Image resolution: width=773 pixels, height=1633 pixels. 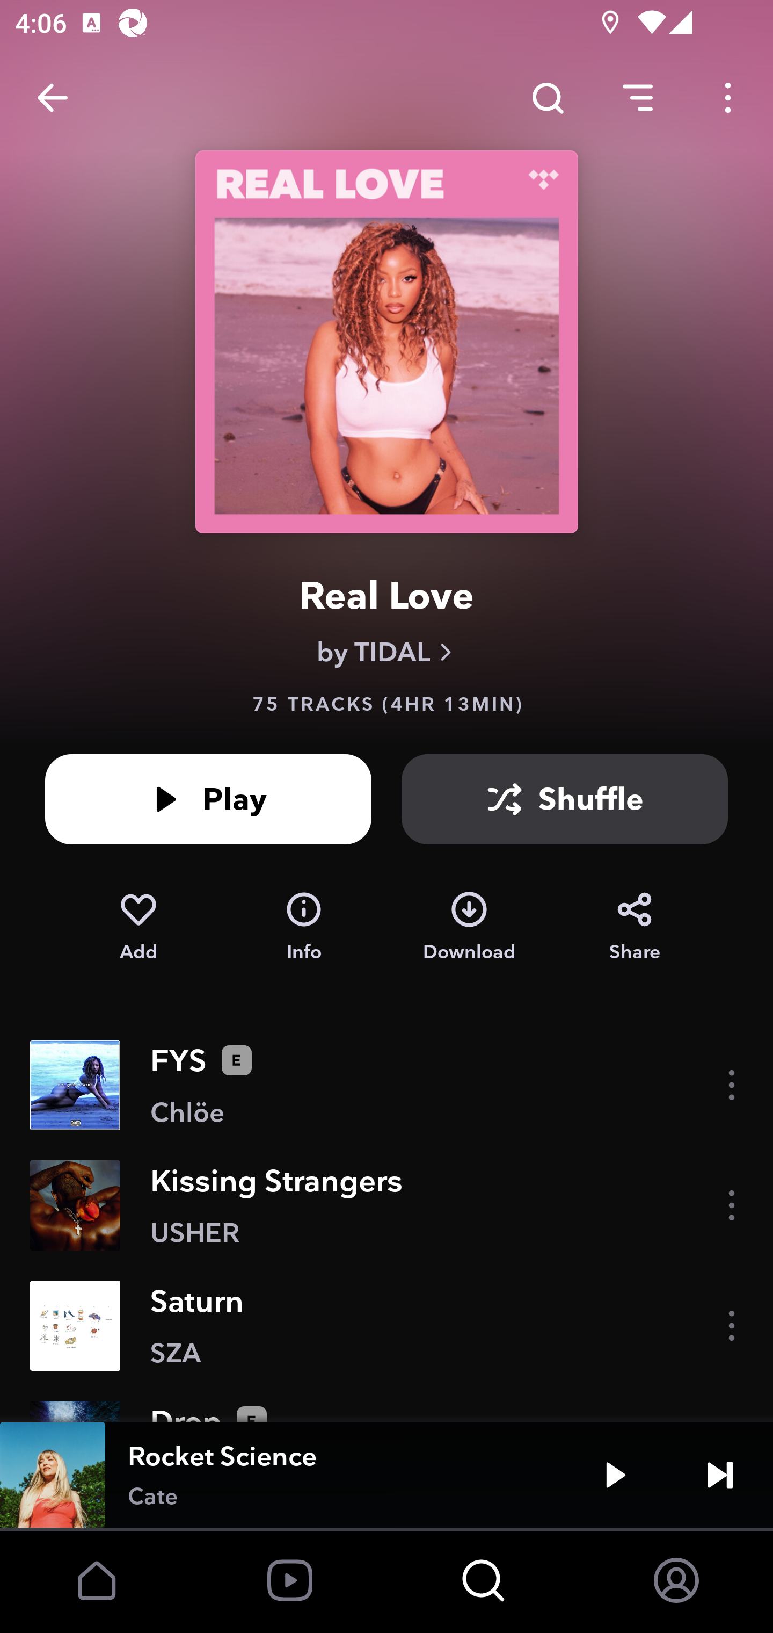 What do you see at coordinates (469, 927) in the screenshot?
I see `Download` at bounding box center [469, 927].